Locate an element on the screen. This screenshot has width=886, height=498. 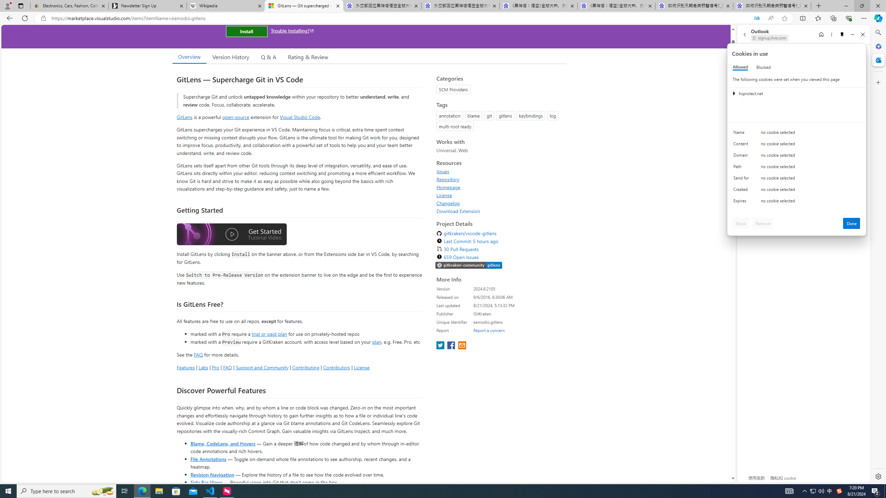
Remove is located at coordinates (763, 223).